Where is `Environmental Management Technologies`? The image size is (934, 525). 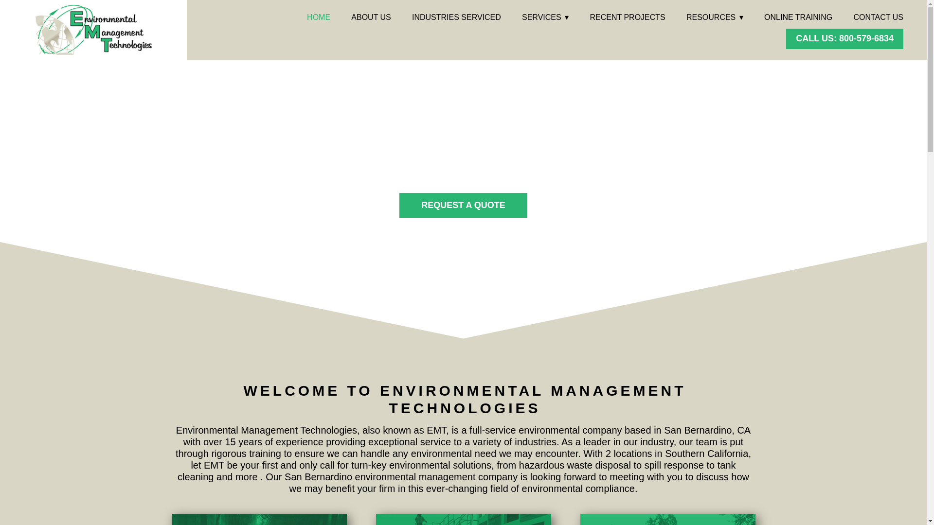
Environmental Management Technologies is located at coordinates (93, 30).